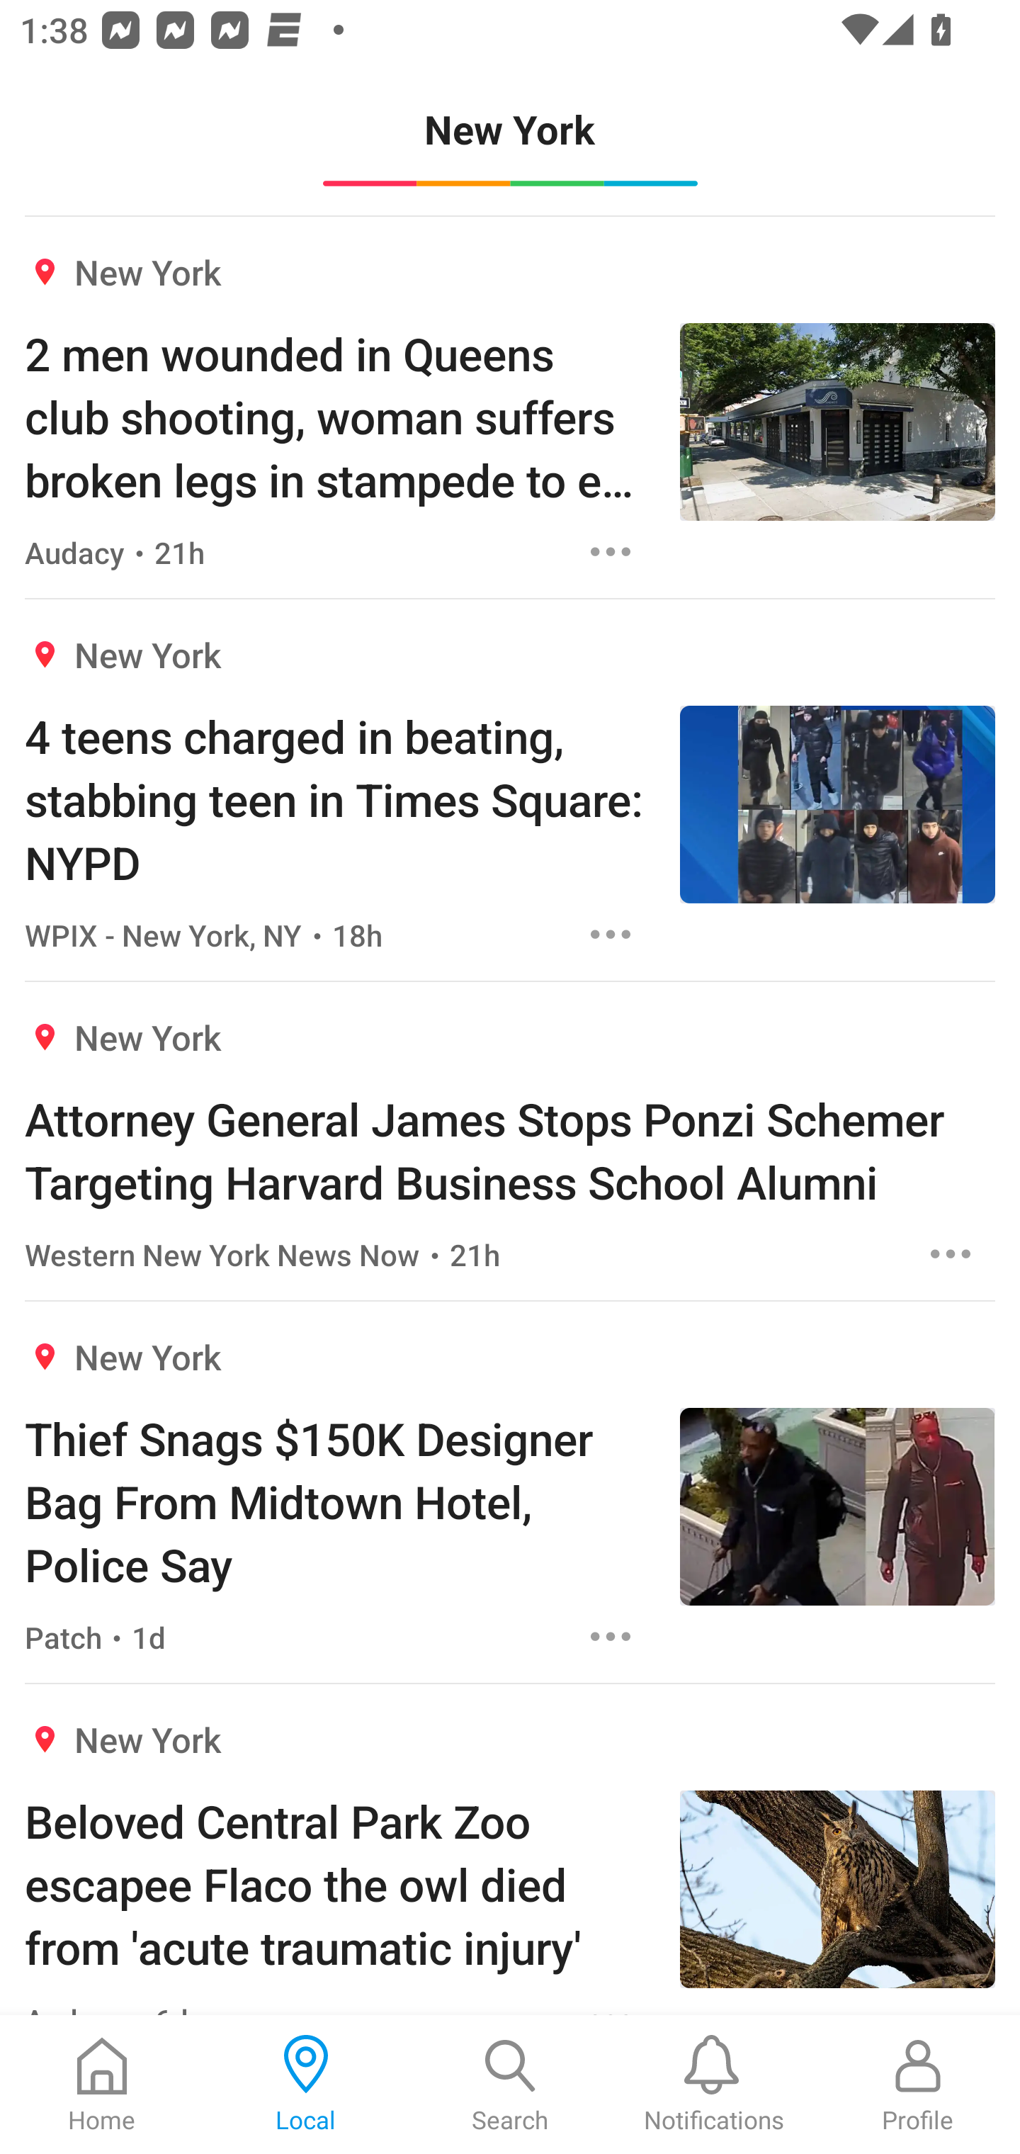 This screenshot has width=1020, height=2154. I want to click on Search, so click(510, 2085).